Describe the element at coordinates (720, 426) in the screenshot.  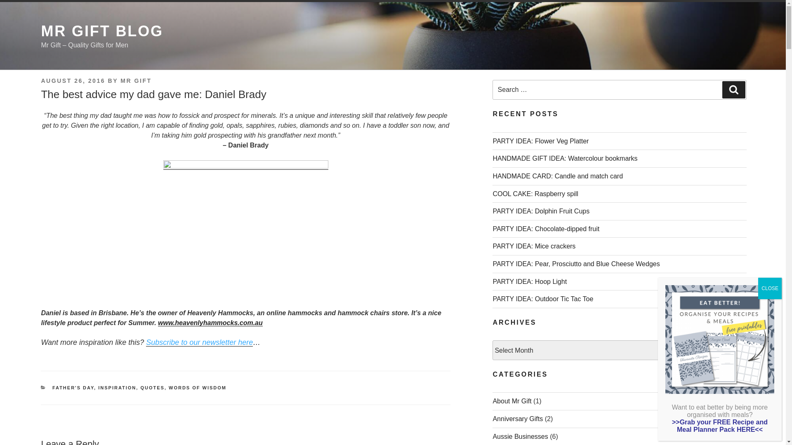
I see `>>Grab your FREE Recipe and Meal Planner Pack HERE<<` at that location.